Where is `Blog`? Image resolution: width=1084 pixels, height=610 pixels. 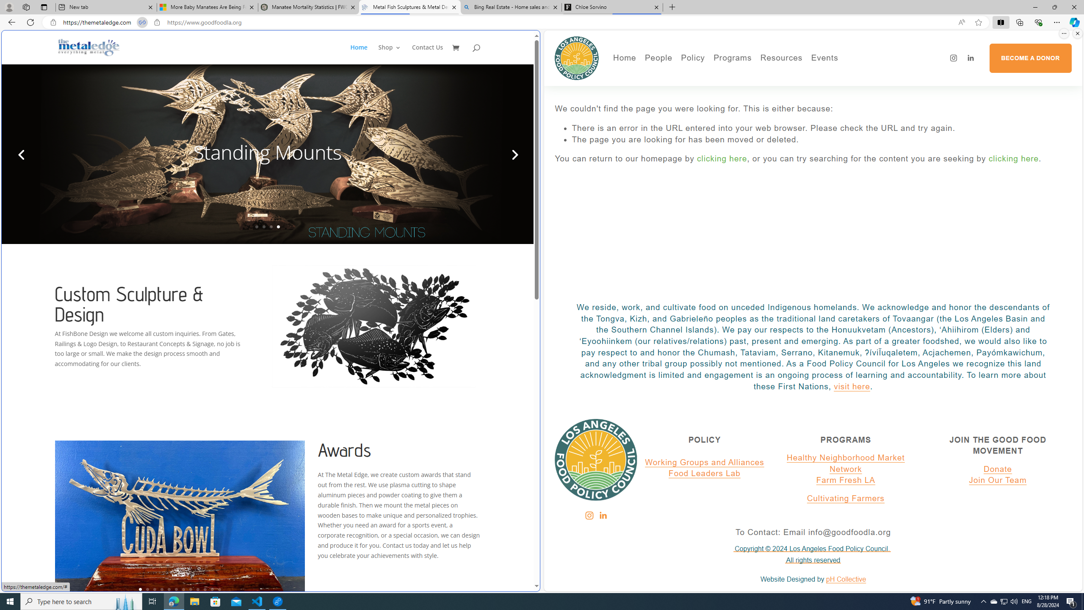
Blog is located at coordinates (687, 111).